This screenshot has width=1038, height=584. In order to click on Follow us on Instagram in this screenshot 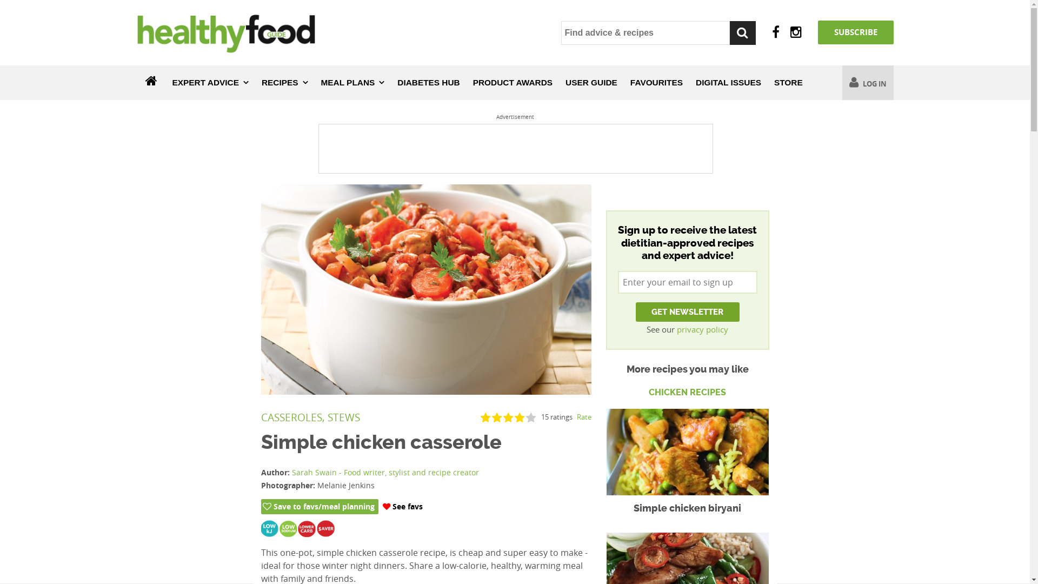, I will do `click(796, 32)`.